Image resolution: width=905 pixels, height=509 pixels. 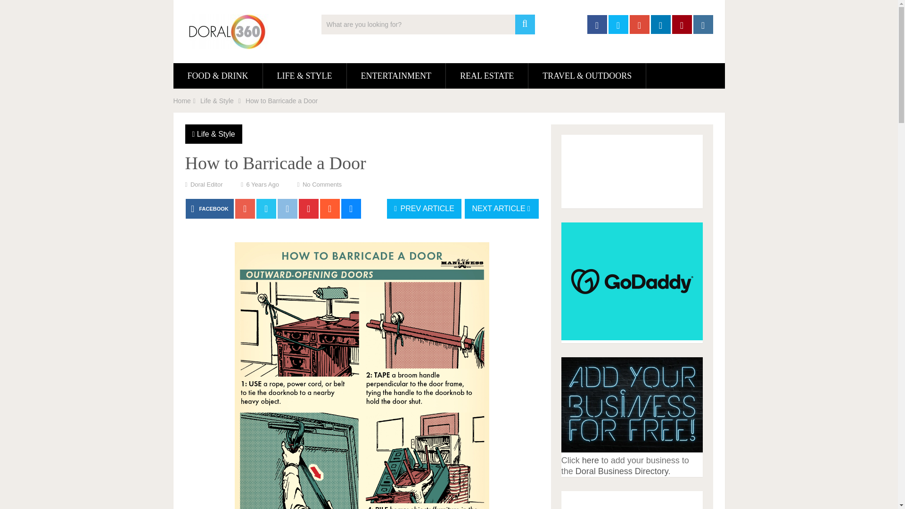 I want to click on REAL ESTATE, so click(x=486, y=75).